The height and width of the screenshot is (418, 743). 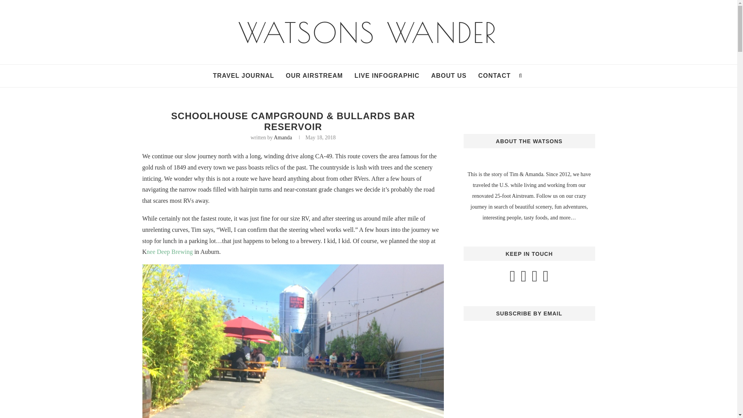 I want to click on TRAVEL JOURNAL, so click(x=243, y=76).